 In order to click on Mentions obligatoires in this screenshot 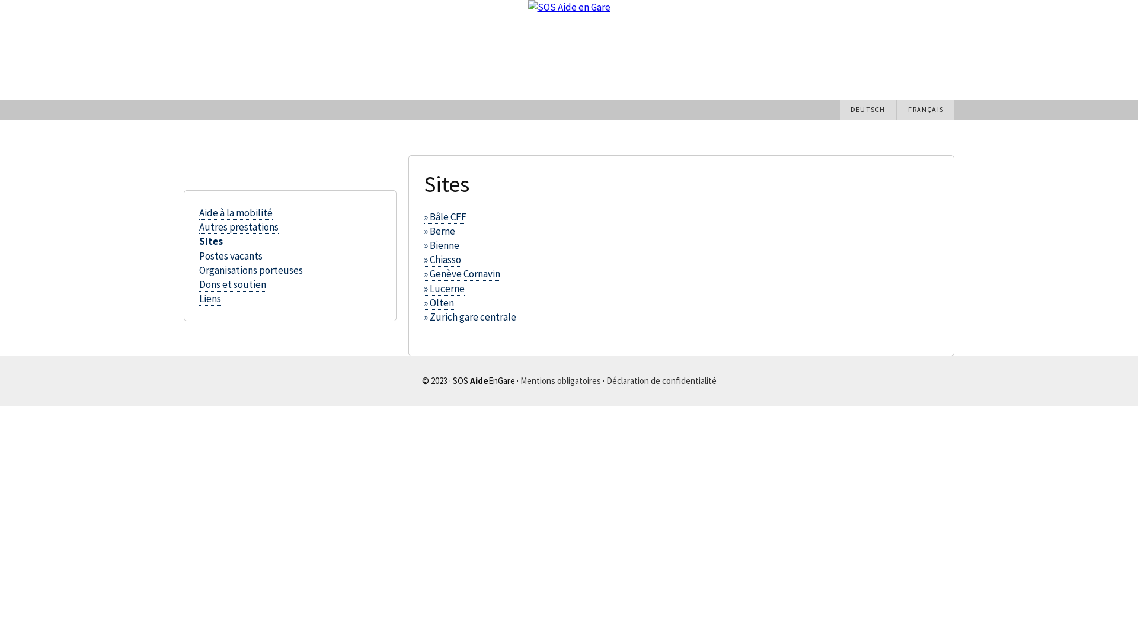, I will do `click(561, 380)`.